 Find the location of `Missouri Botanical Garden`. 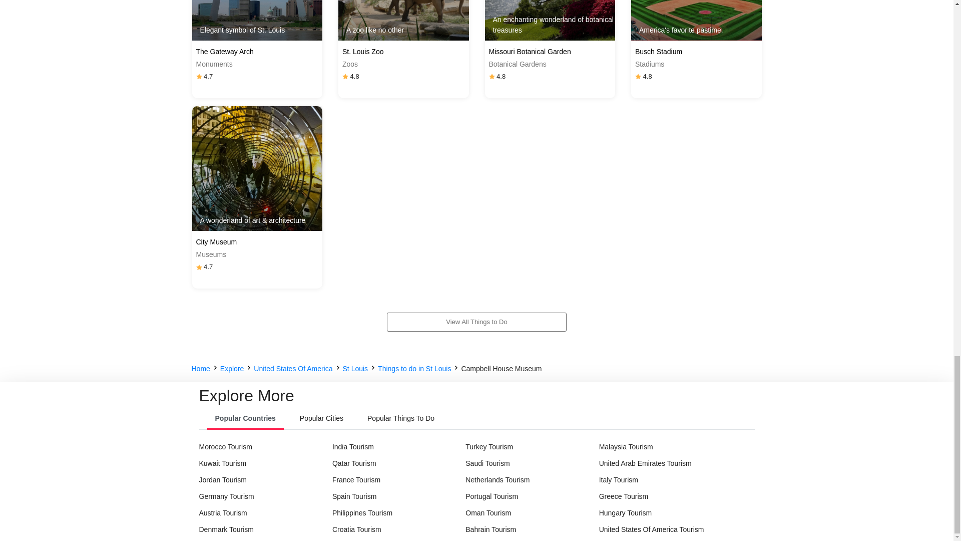

Missouri Botanical Garden is located at coordinates (550, 52).